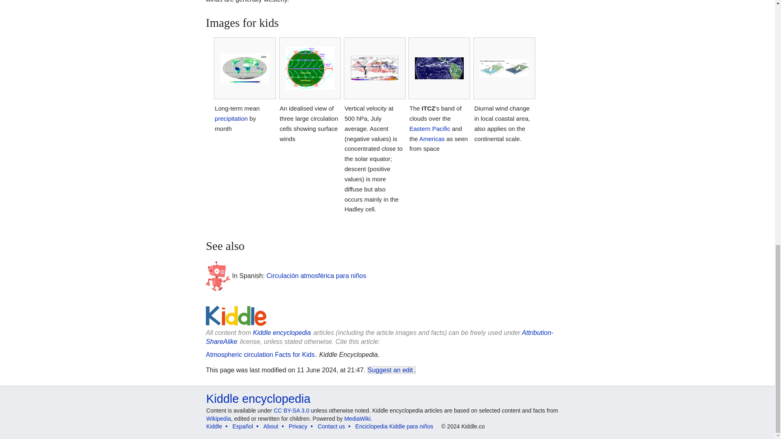 This screenshot has height=439, width=781. I want to click on Eastern Pacific, so click(430, 128).